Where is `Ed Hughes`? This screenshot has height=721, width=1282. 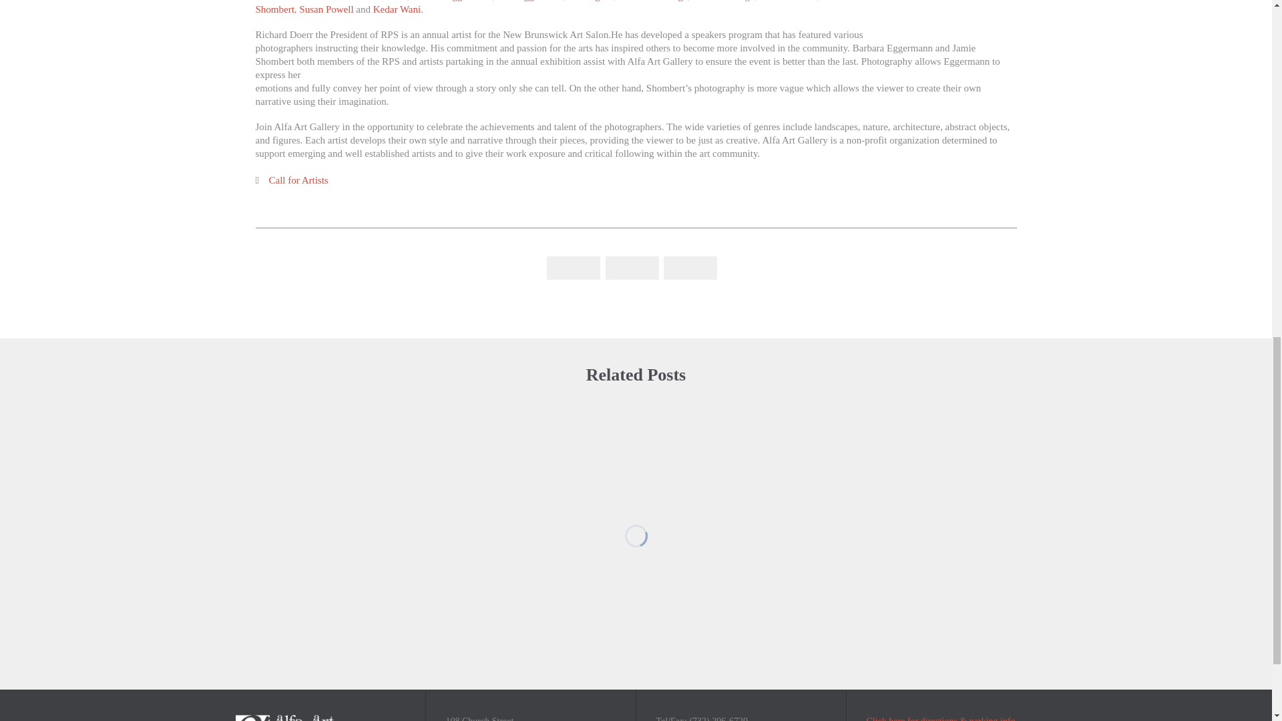
Ed Hughes is located at coordinates (590, 1).